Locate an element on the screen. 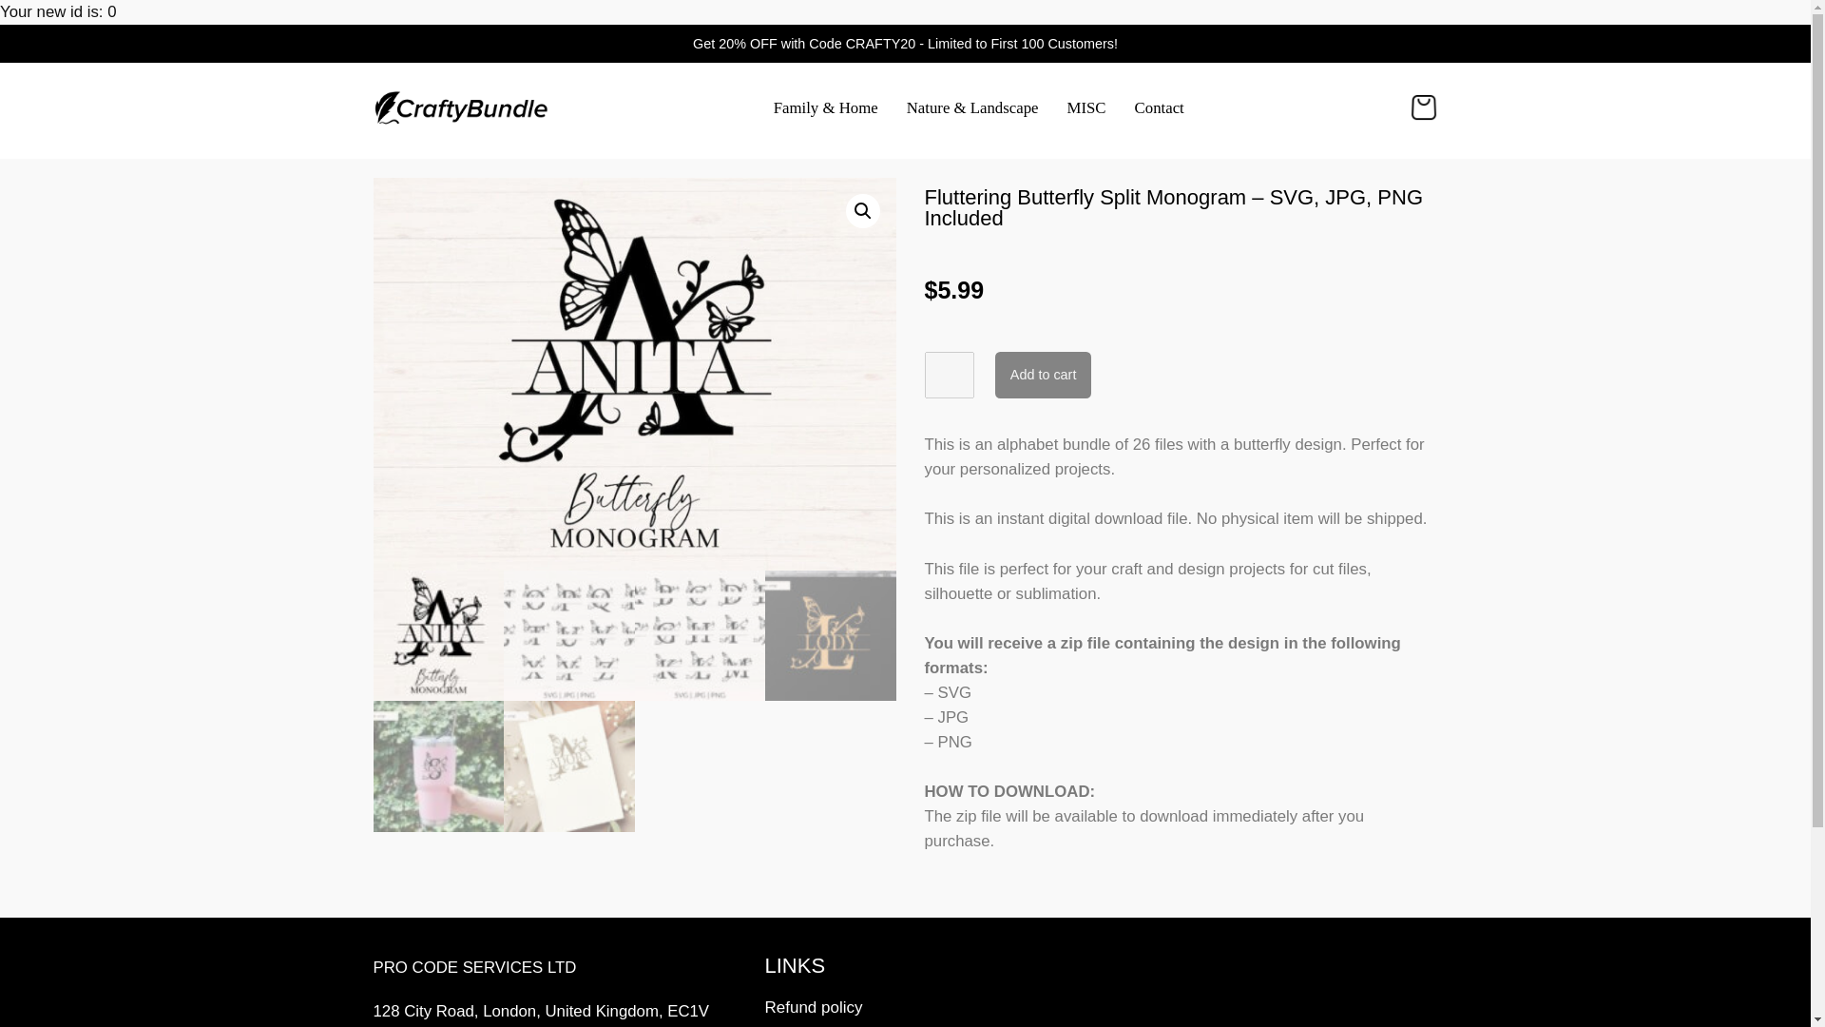 The height and width of the screenshot is (1027, 1825). MISC is located at coordinates (1085, 108).